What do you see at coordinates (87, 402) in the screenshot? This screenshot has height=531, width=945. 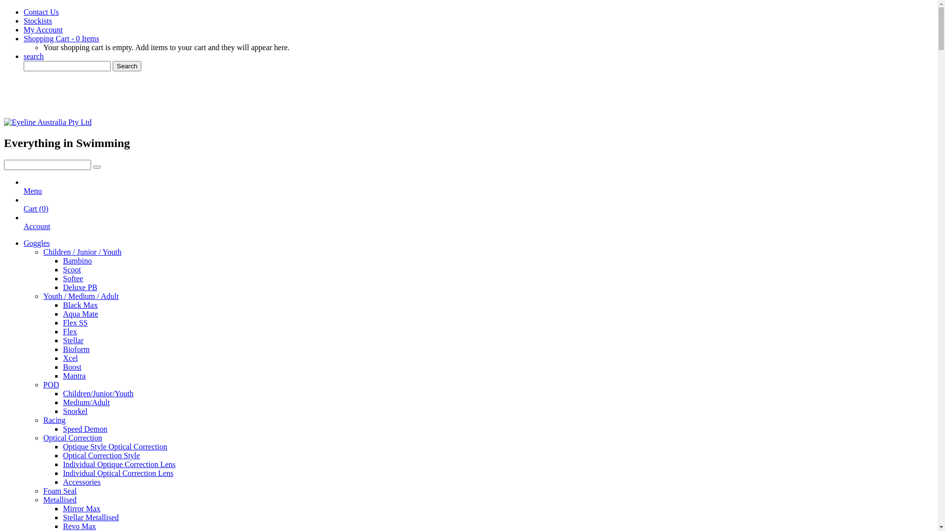 I see `Medium/Adult` at bounding box center [87, 402].